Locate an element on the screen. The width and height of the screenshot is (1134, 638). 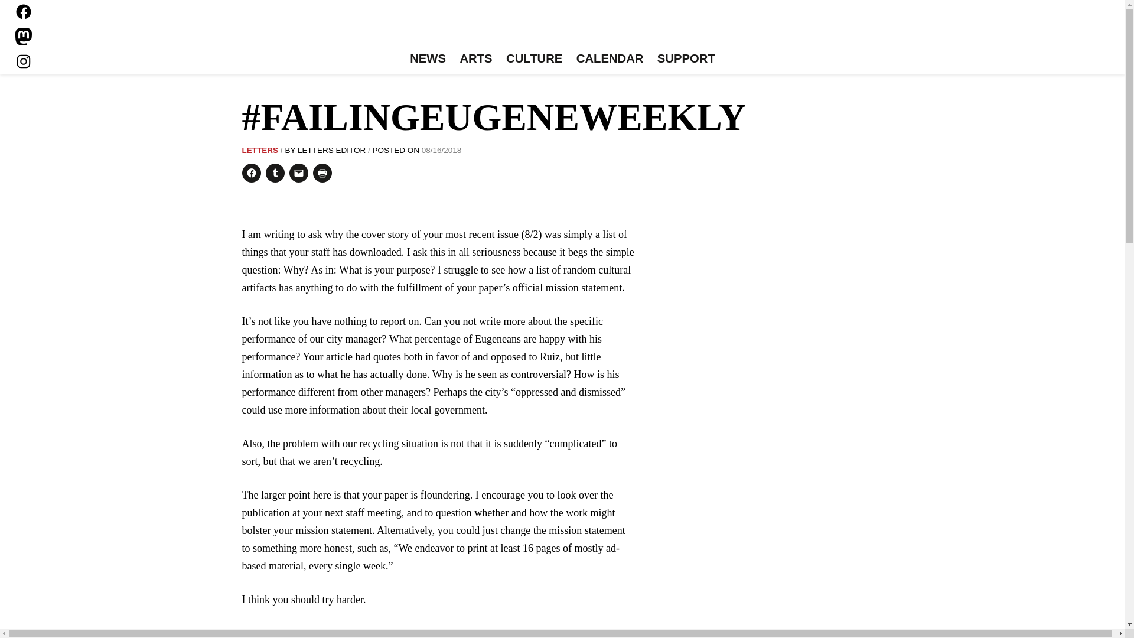
Click to email a link to a friend is located at coordinates (299, 172).